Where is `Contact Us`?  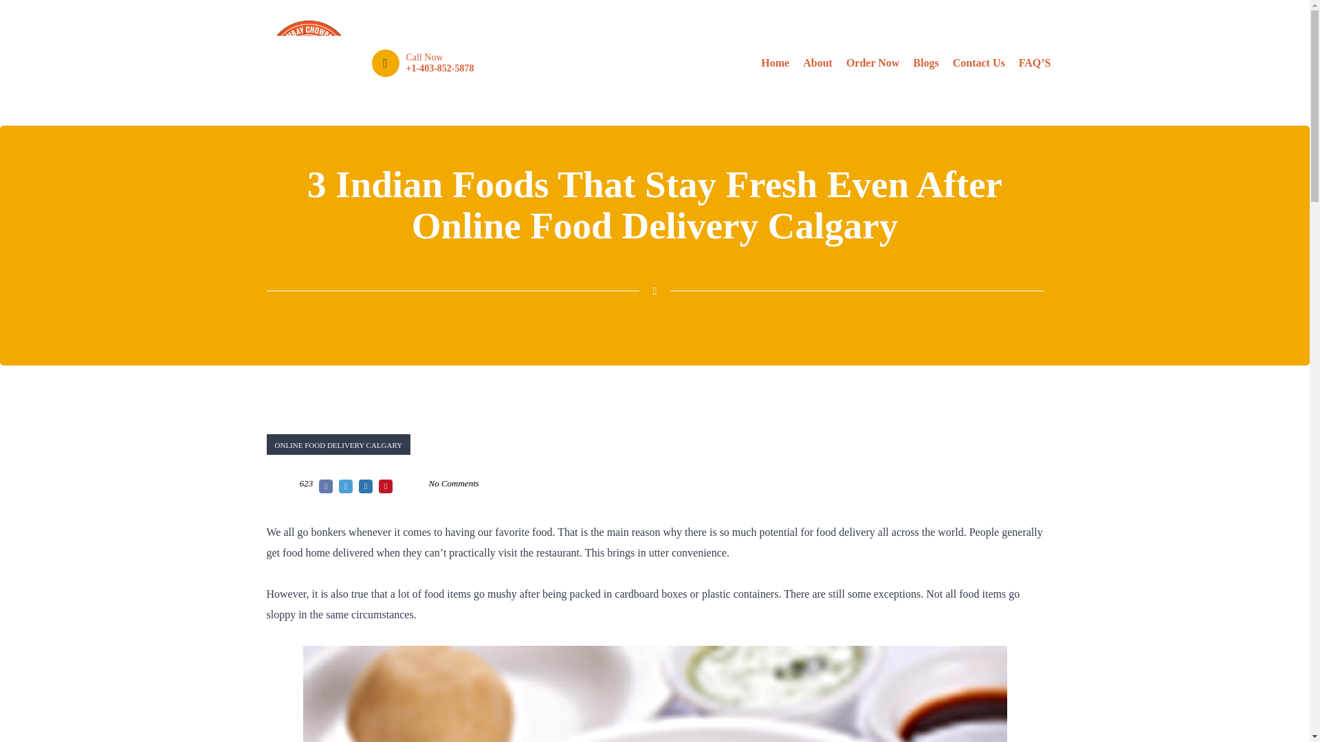 Contact Us is located at coordinates (979, 63).